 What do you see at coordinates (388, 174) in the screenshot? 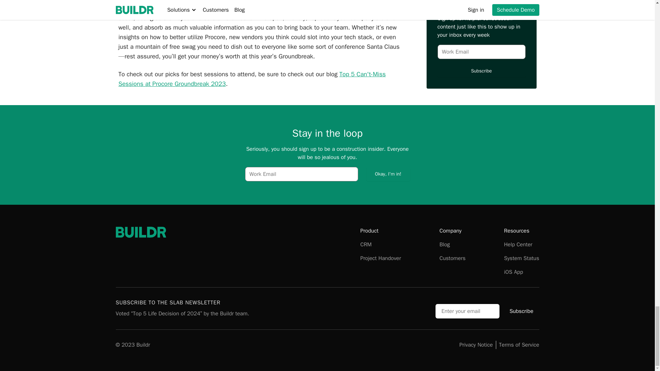
I see `Okay, I'm in!` at bounding box center [388, 174].